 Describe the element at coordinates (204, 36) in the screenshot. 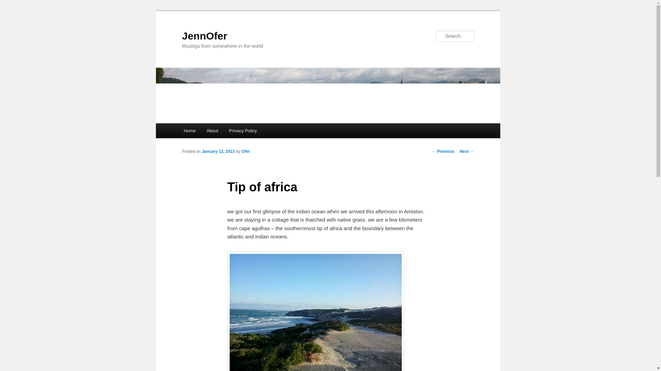

I see `JennOfer` at that location.